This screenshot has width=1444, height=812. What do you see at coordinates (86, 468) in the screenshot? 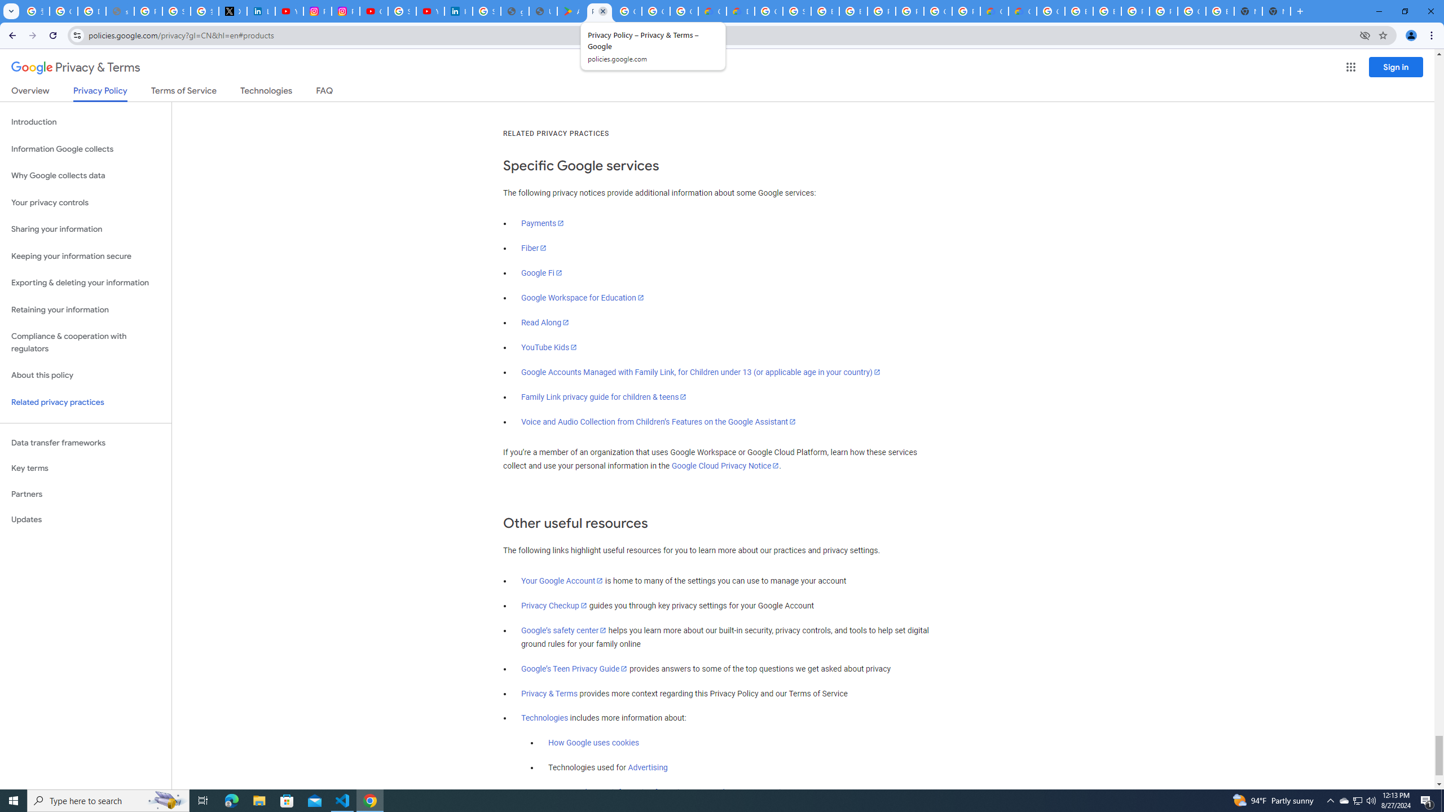
I see `Key terms` at bounding box center [86, 468].